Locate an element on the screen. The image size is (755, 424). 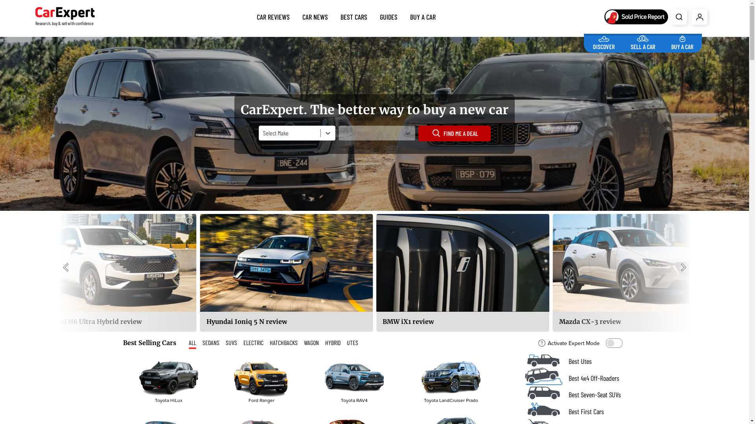
Toyota RAV4 is located at coordinates (354, 378).